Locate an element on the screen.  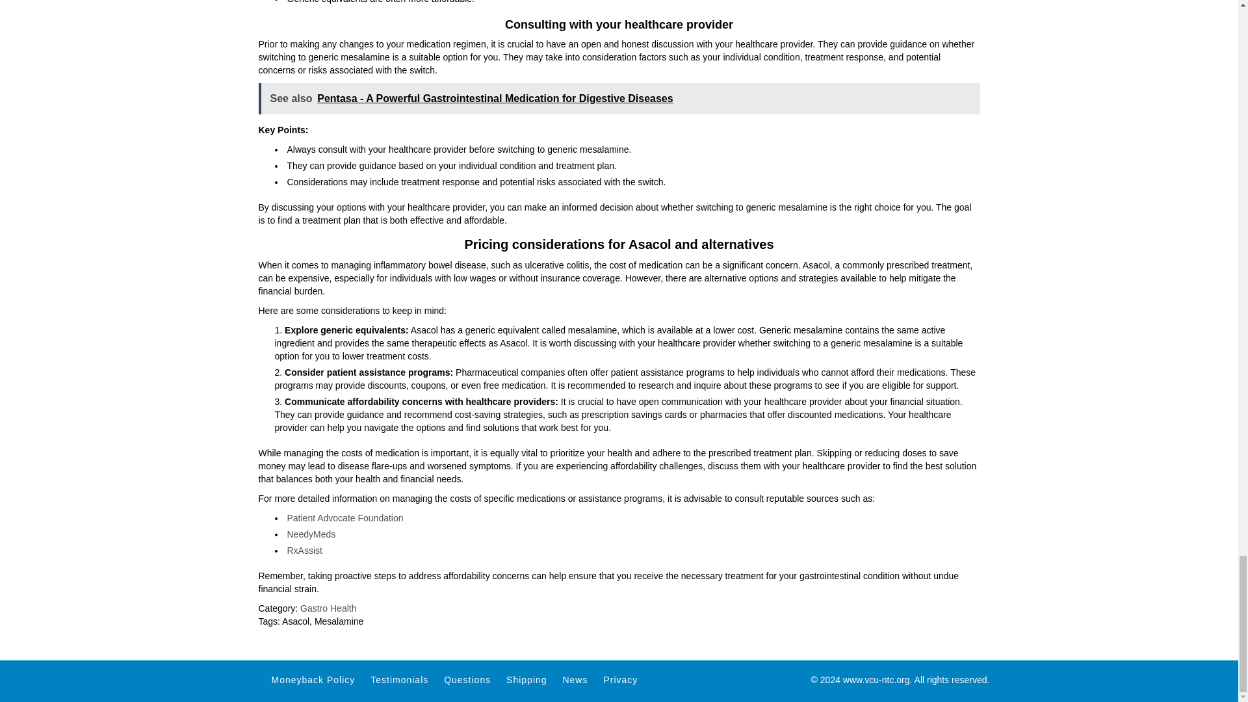
Privacy is located at coordinates (620, 679).